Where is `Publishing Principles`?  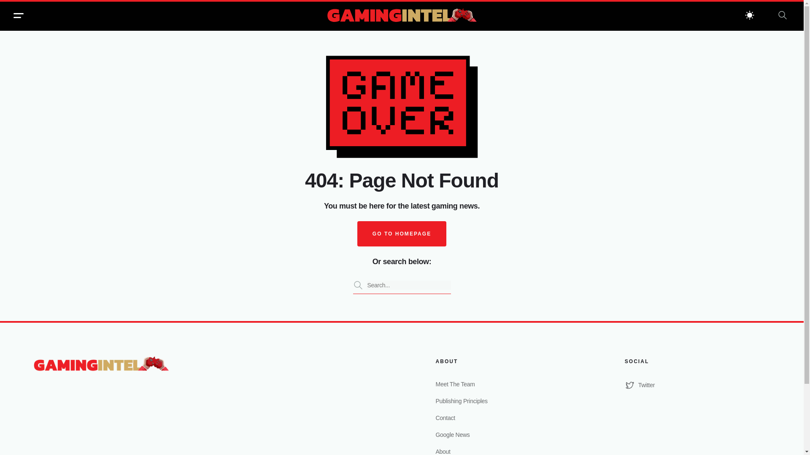 Publishing Principles is located at coordinates (508, 401).